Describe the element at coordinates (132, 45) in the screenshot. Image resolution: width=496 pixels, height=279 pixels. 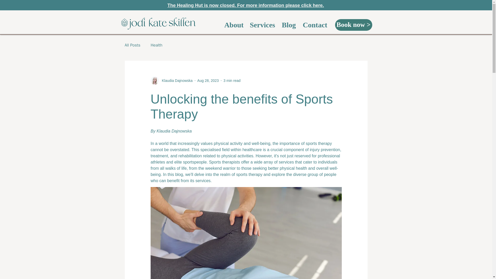
I see `All Posts` at that location.